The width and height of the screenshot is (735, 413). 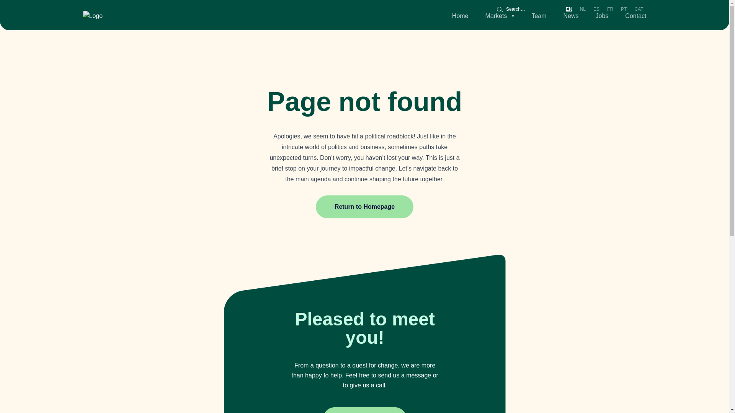 What do you see at coordinates (571, 16) in the screenshot?
I see `News` at bounding box center [571, 16].